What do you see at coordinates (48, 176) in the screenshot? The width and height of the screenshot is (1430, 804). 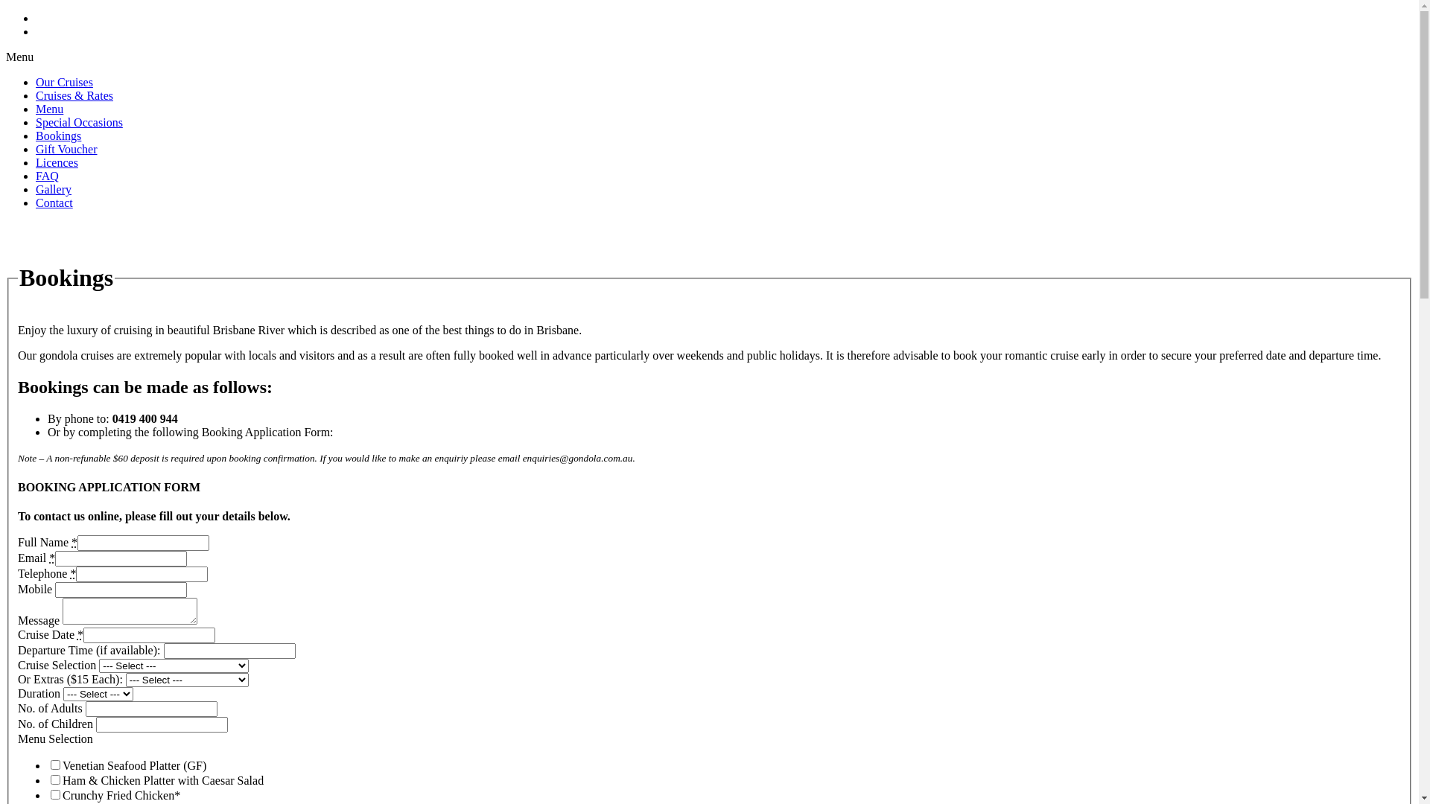 I see `FAQ` at bounding box center [48, 176].